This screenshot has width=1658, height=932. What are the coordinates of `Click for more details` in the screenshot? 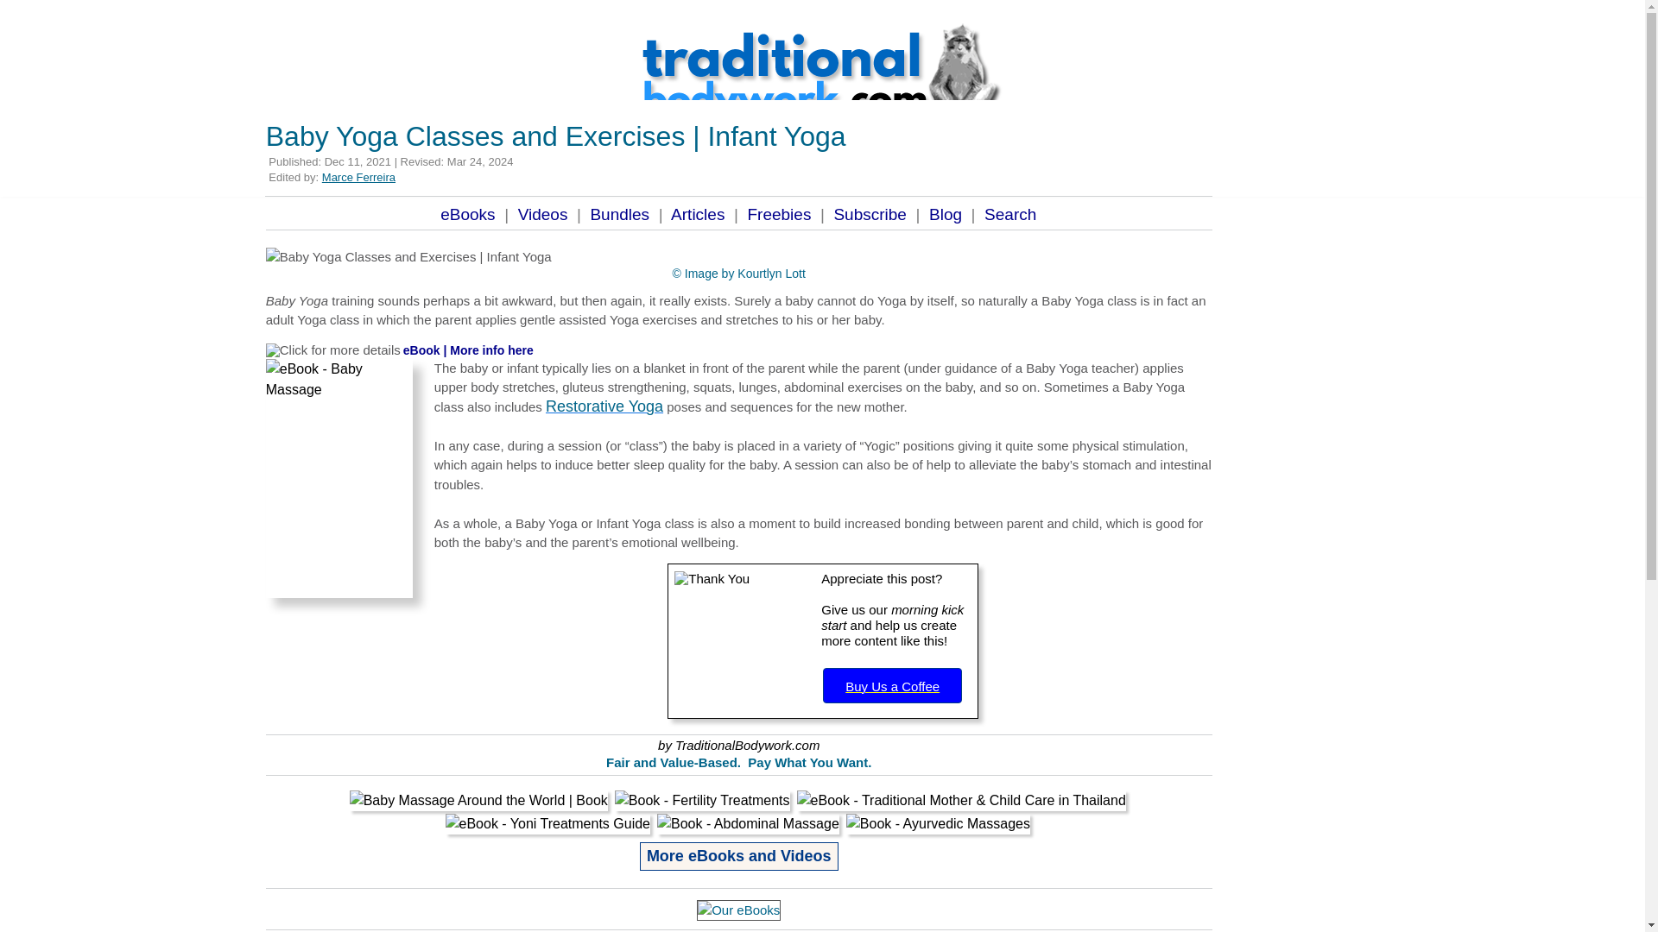 It's located at (333, 350).